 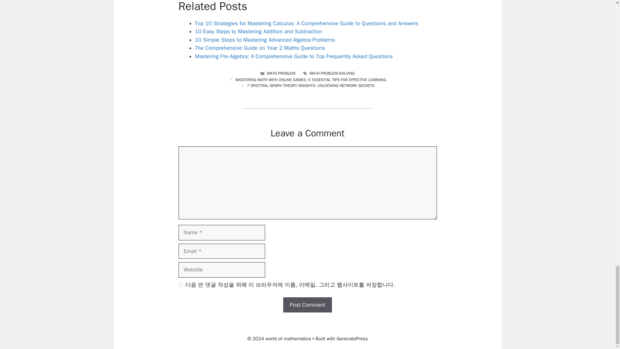 What do you see at coordinates (265, 40) in the screenshot?
I see `10 Simple Steps to Mastering Advanced Algebra Problems` at bounding box center [265, 40].